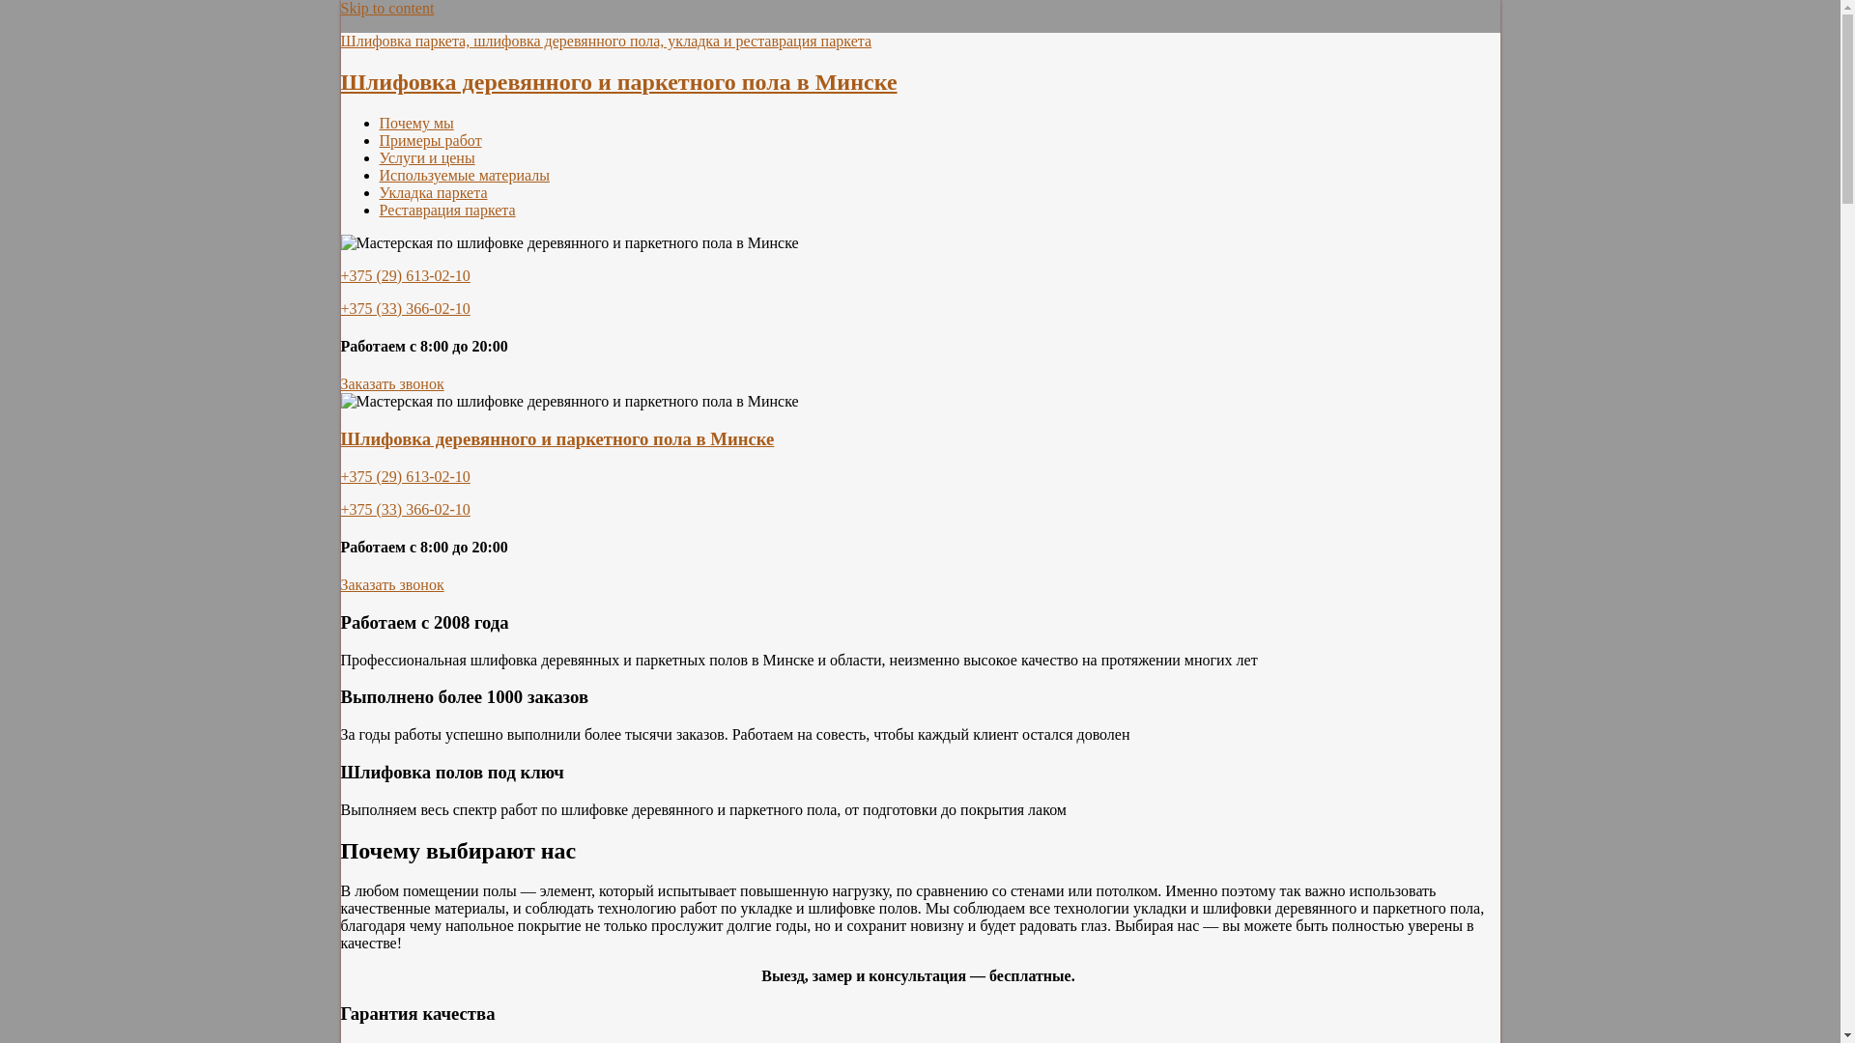 The width and height of the screenshot is (1855, 1043). Describe the element at coordinates (405, 477) in the screenshot. I see `+375 (29) 613-02-10` at that location.